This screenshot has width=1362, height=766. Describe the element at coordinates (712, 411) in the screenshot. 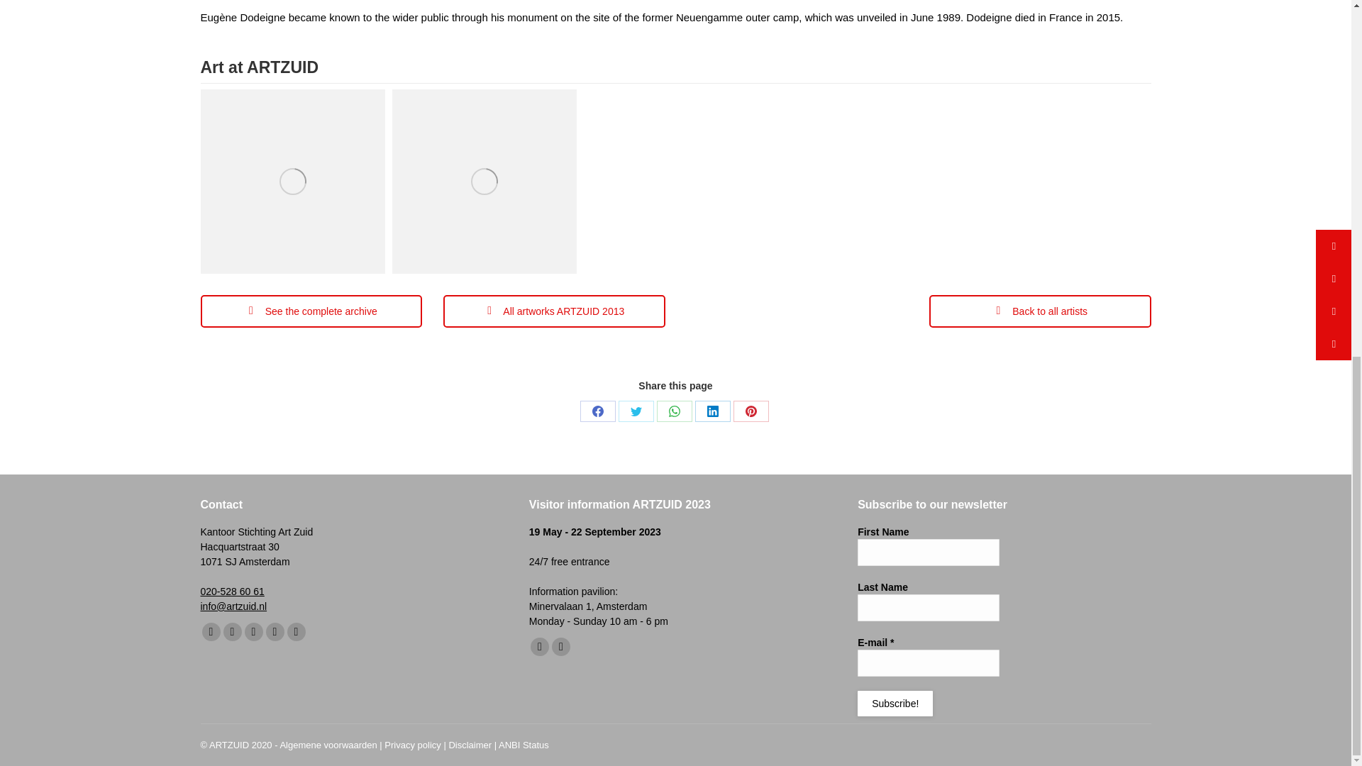

I see `LinkedIn` at that location.